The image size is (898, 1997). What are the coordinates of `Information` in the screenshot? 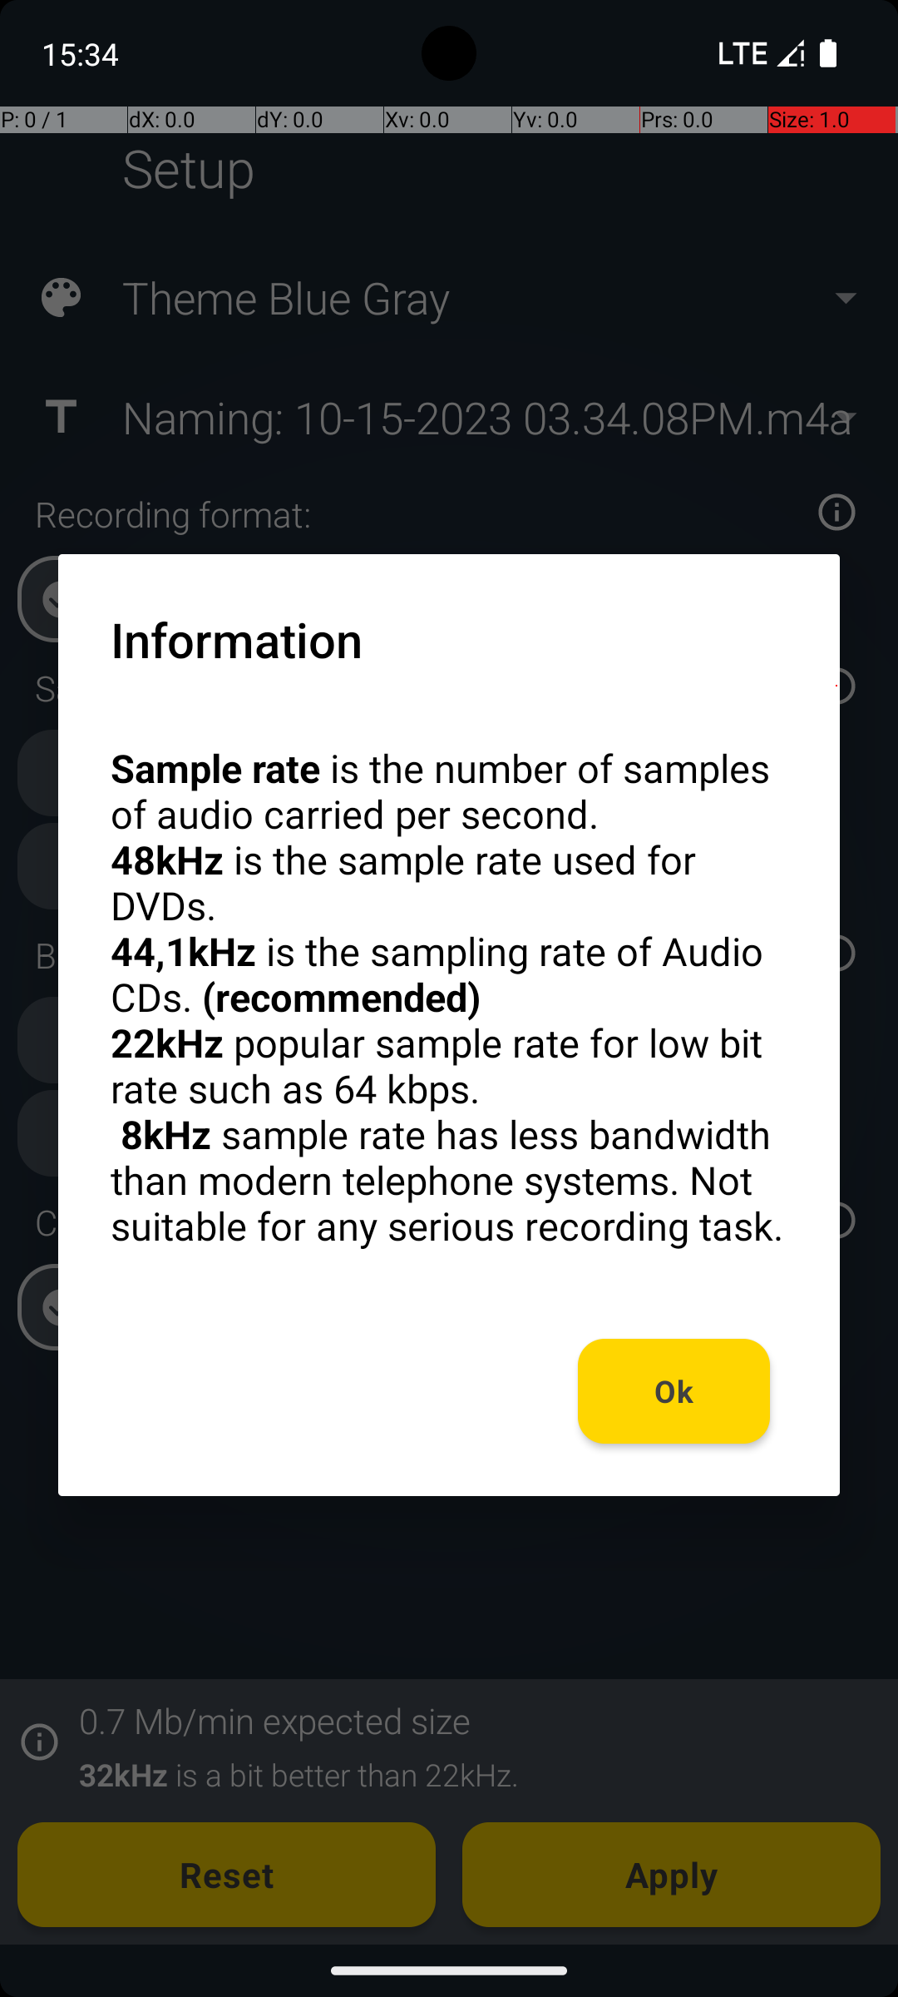 It's located at (236, 639).